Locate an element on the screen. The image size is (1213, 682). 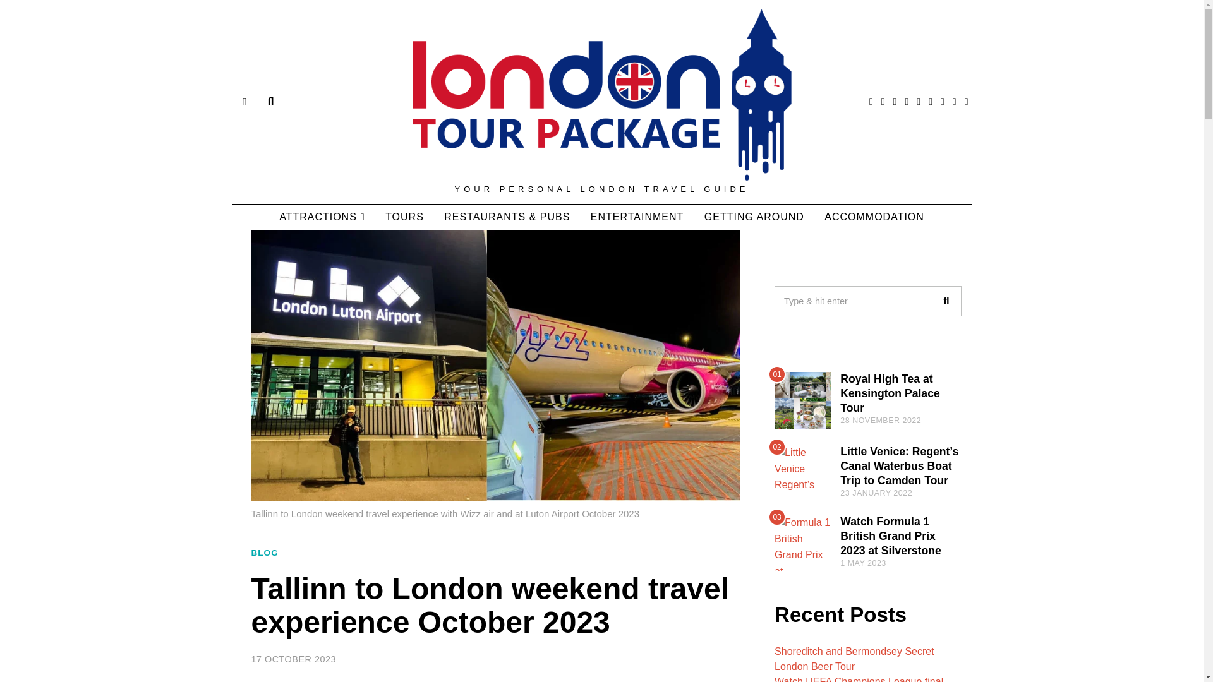
GETTING AROUND is located at coordinates (754, 217).